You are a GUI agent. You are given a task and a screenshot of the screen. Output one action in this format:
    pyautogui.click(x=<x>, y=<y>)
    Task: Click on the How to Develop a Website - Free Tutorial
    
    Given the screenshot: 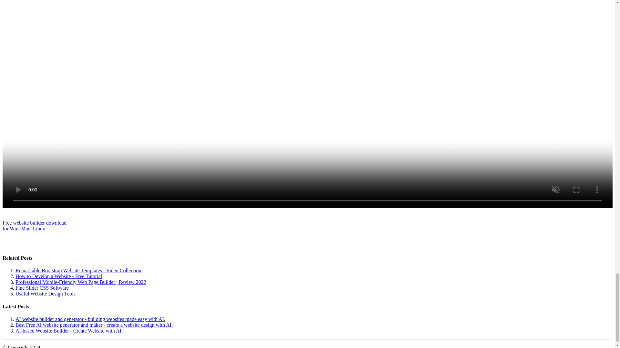 What is the action you would take?
    pyautogui.click(x=42, y=287)
    